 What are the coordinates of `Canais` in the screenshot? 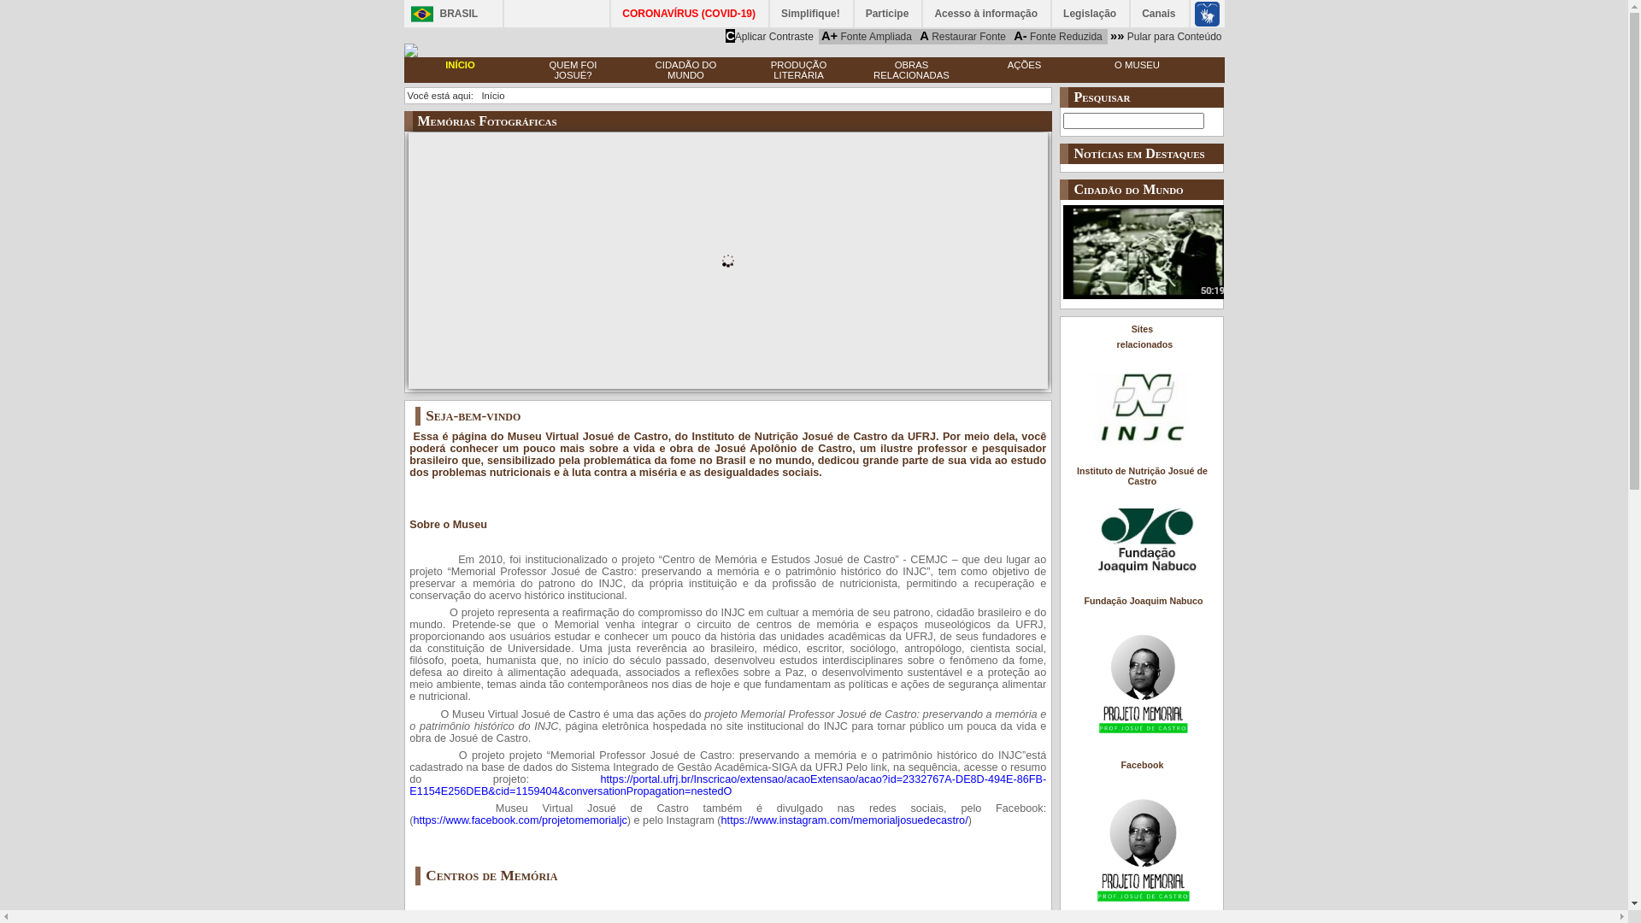 It's located at (1159, 14).